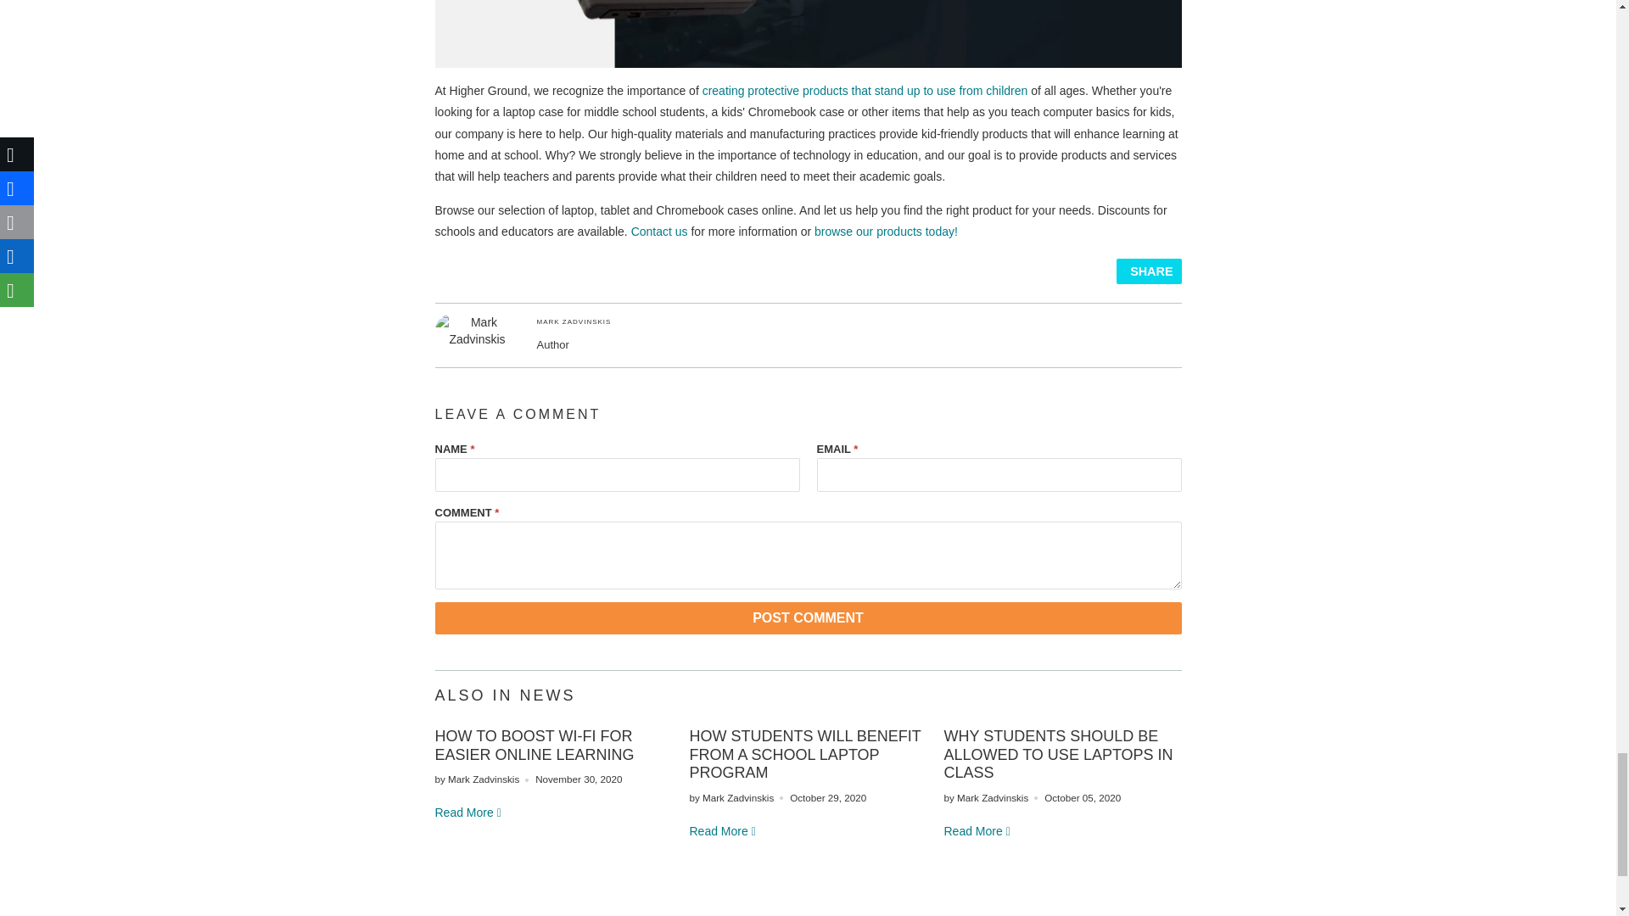  Describe the element at coordinates (977, 831) in the screenshot. I see `What's the Right Age to Introduce Your Kid to Computers?` at that location.